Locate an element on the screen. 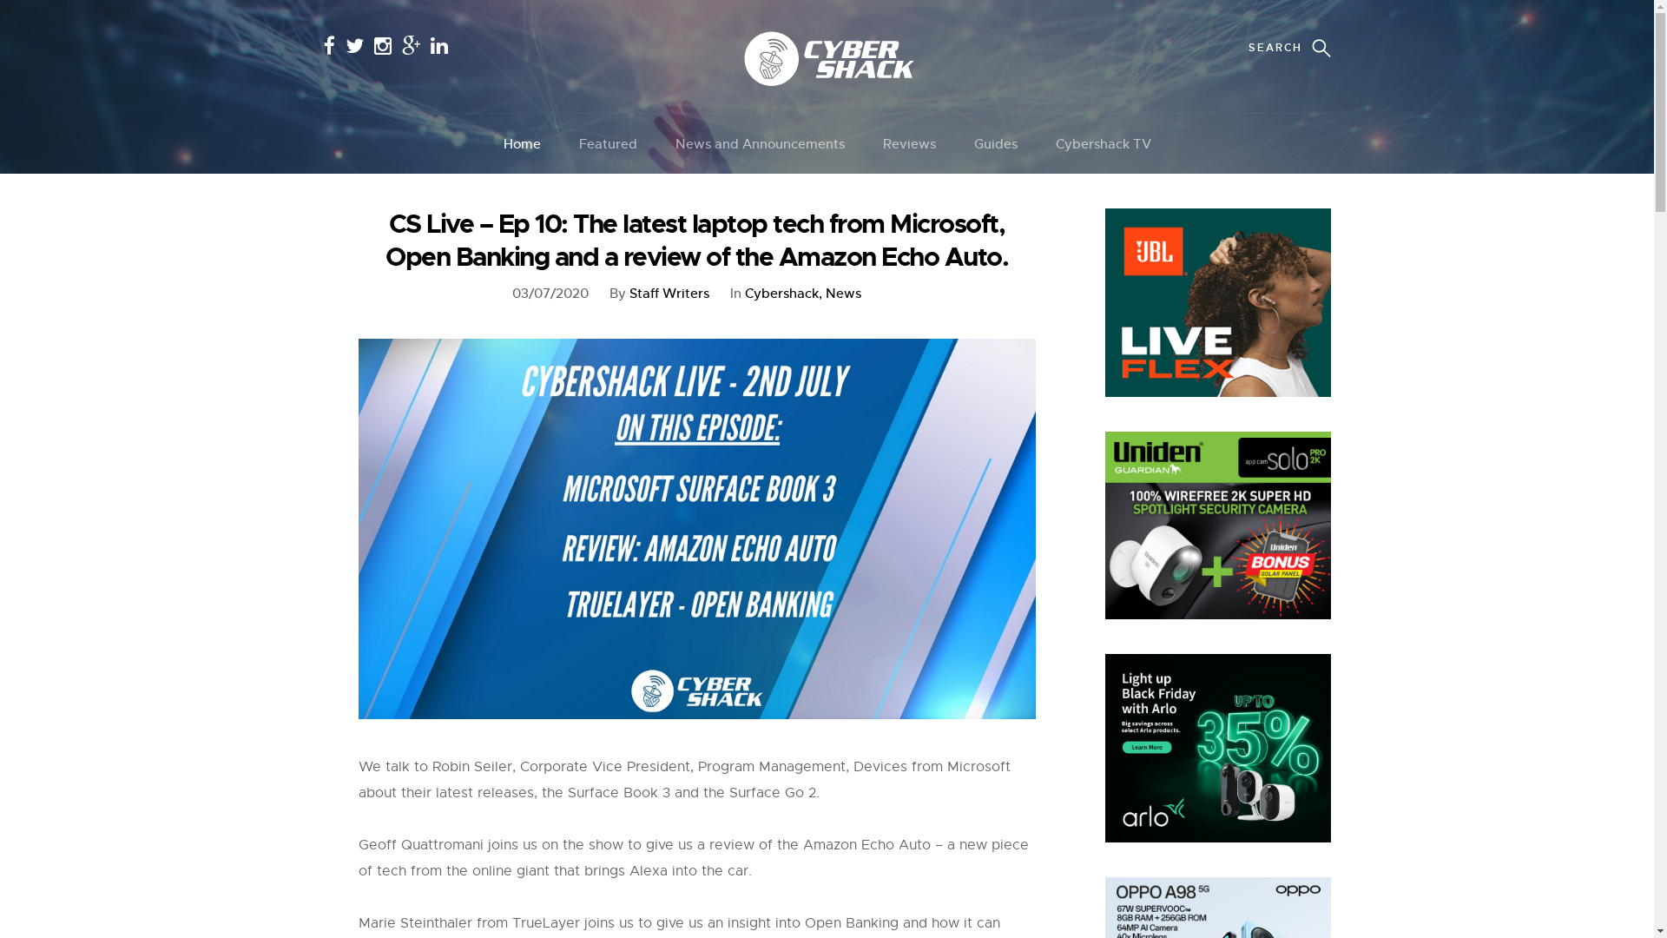  Featured is located at coordinates (608, 144).